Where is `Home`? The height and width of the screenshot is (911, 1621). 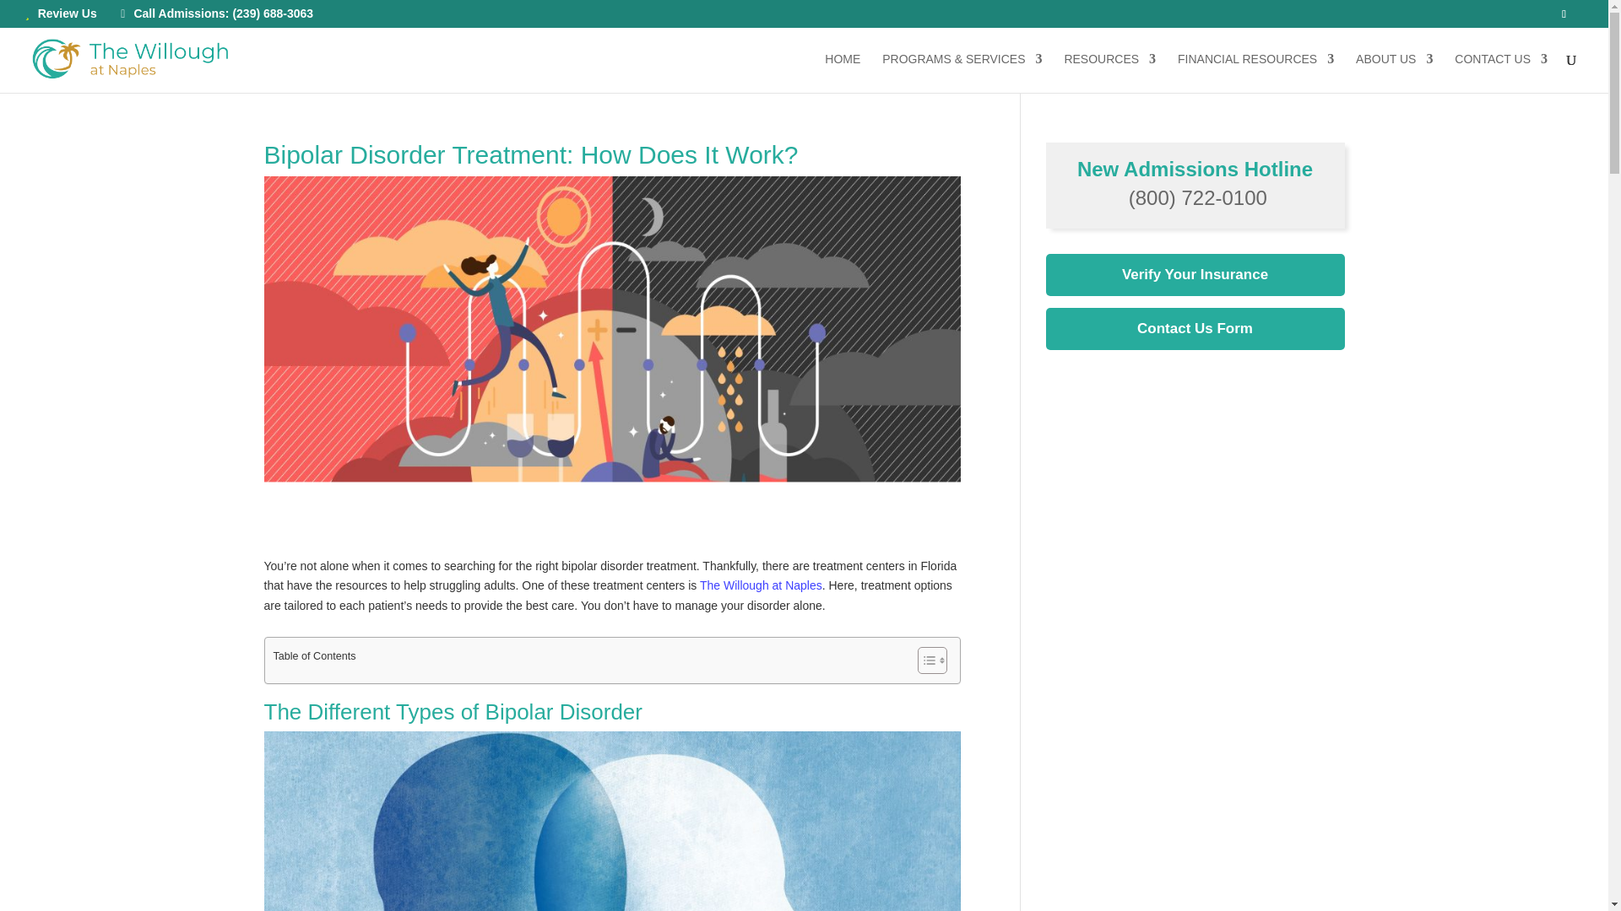
Home is located at coordinates (843, 73).